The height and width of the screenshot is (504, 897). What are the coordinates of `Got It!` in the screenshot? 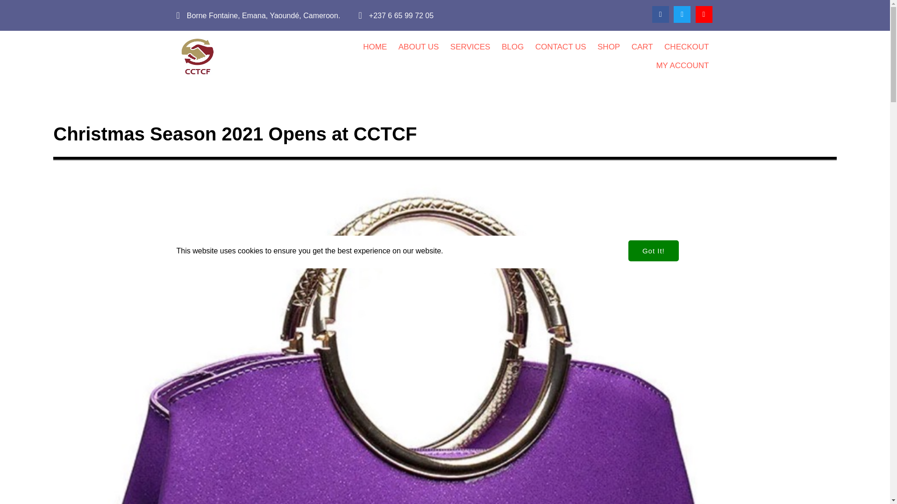 It's located at (654, 218).